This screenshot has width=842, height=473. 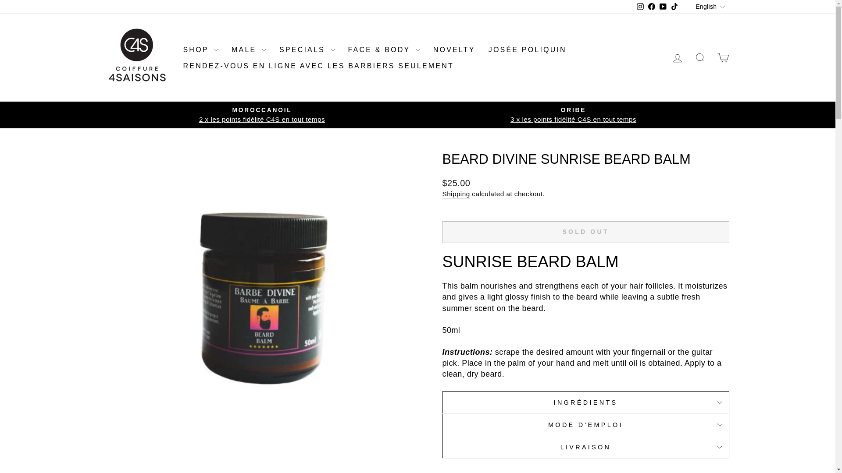 I want to click on instagram, so click(x=640, y=6).